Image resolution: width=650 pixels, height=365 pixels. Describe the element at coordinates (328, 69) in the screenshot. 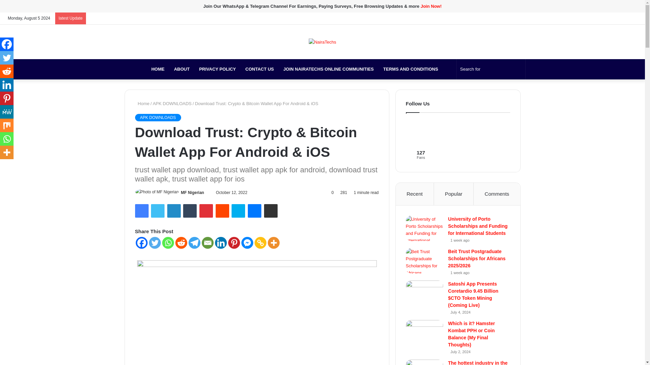

I see `JOIN NAIRATECHS ONLINE COMMUNITIES` at that location.